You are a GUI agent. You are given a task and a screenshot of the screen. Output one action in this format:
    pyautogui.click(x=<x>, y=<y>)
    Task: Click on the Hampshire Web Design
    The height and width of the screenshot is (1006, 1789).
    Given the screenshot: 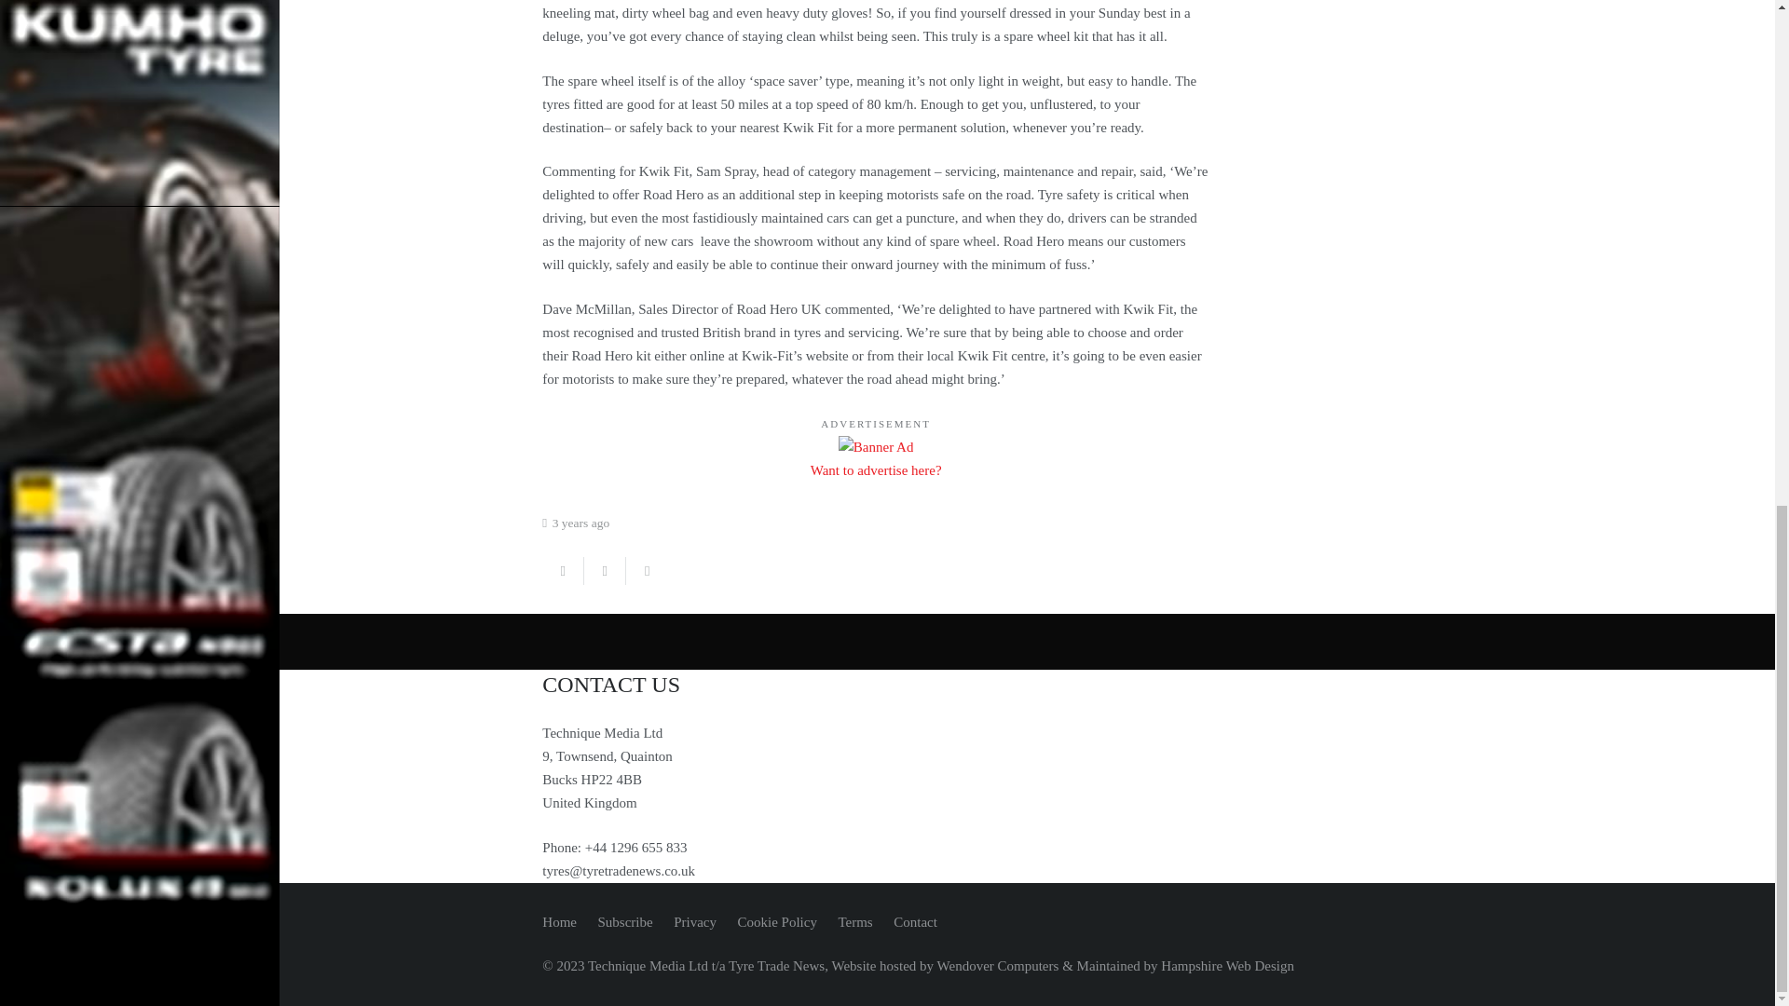 What is the action you would take?
    pyautogui.click(x=1227, y=966)
    